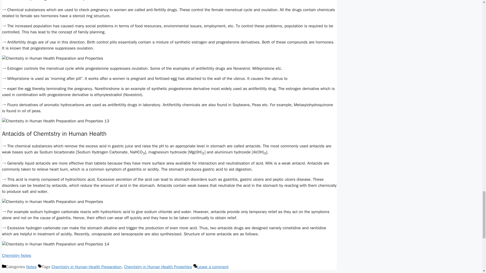 This screenshot has width=486, height=273. What do you see at coordinates (16, 255) in the screenshot?
I see `Chemistry Notes` at bounding box center [16, 255].